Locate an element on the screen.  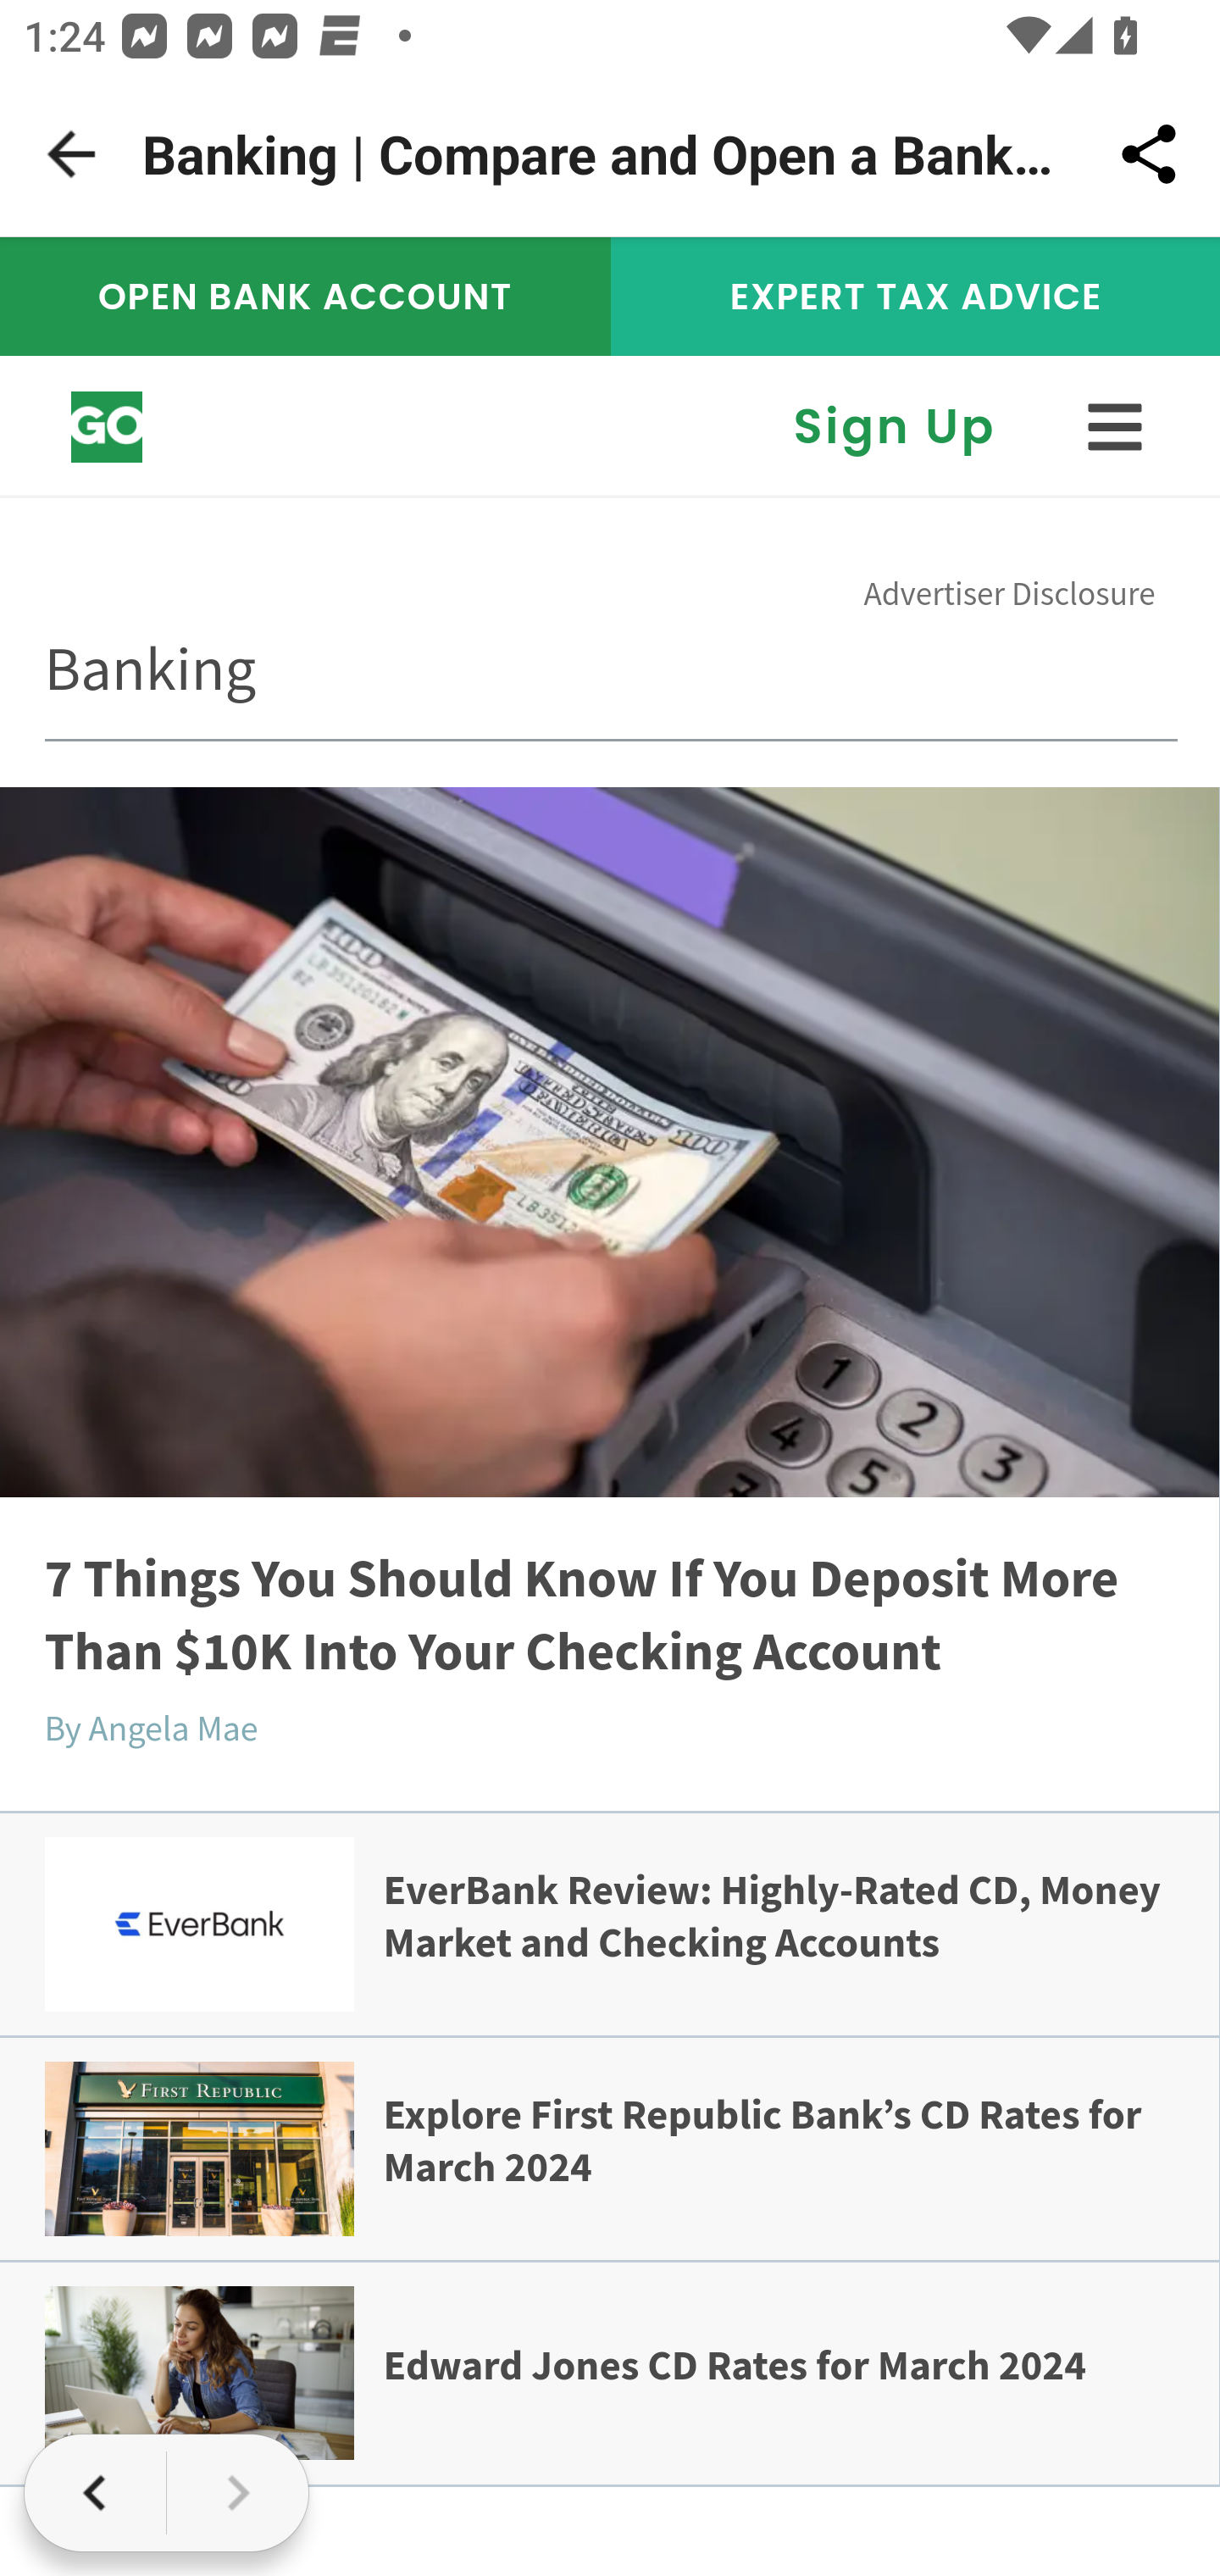
www.gobankingrates is located at coordinates (108, 427).